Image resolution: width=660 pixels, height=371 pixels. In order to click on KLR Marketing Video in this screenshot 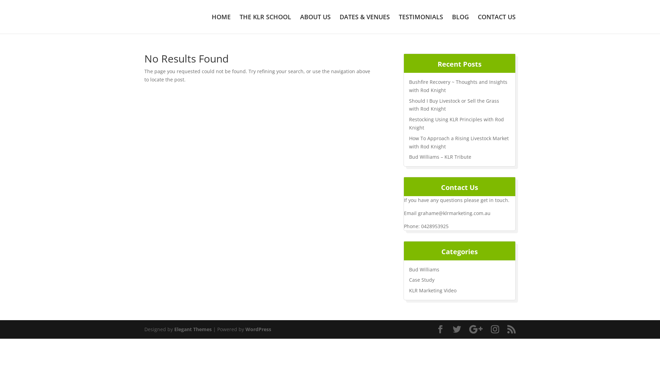, I will do `click(433, 291)`.